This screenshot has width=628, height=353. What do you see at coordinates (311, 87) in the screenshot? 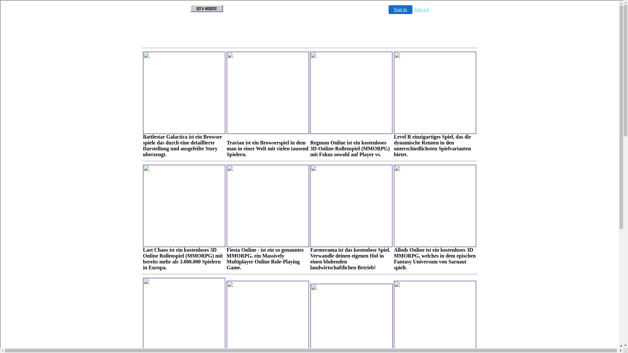
I see `Cars spielzeug` at bounding box center [311, 87].